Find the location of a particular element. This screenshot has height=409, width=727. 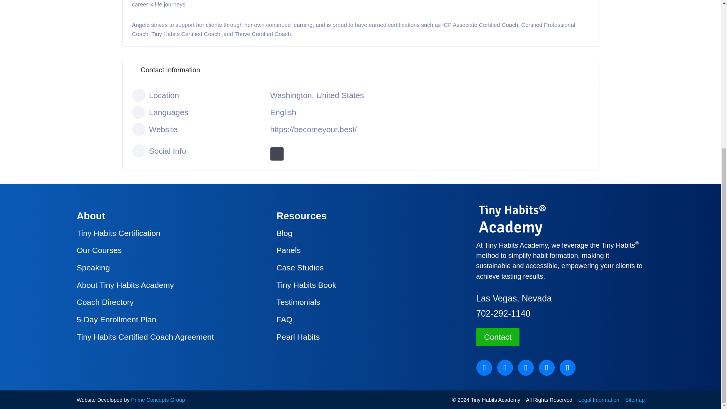

Follow on Facebook is located at coordinates (484, 368).